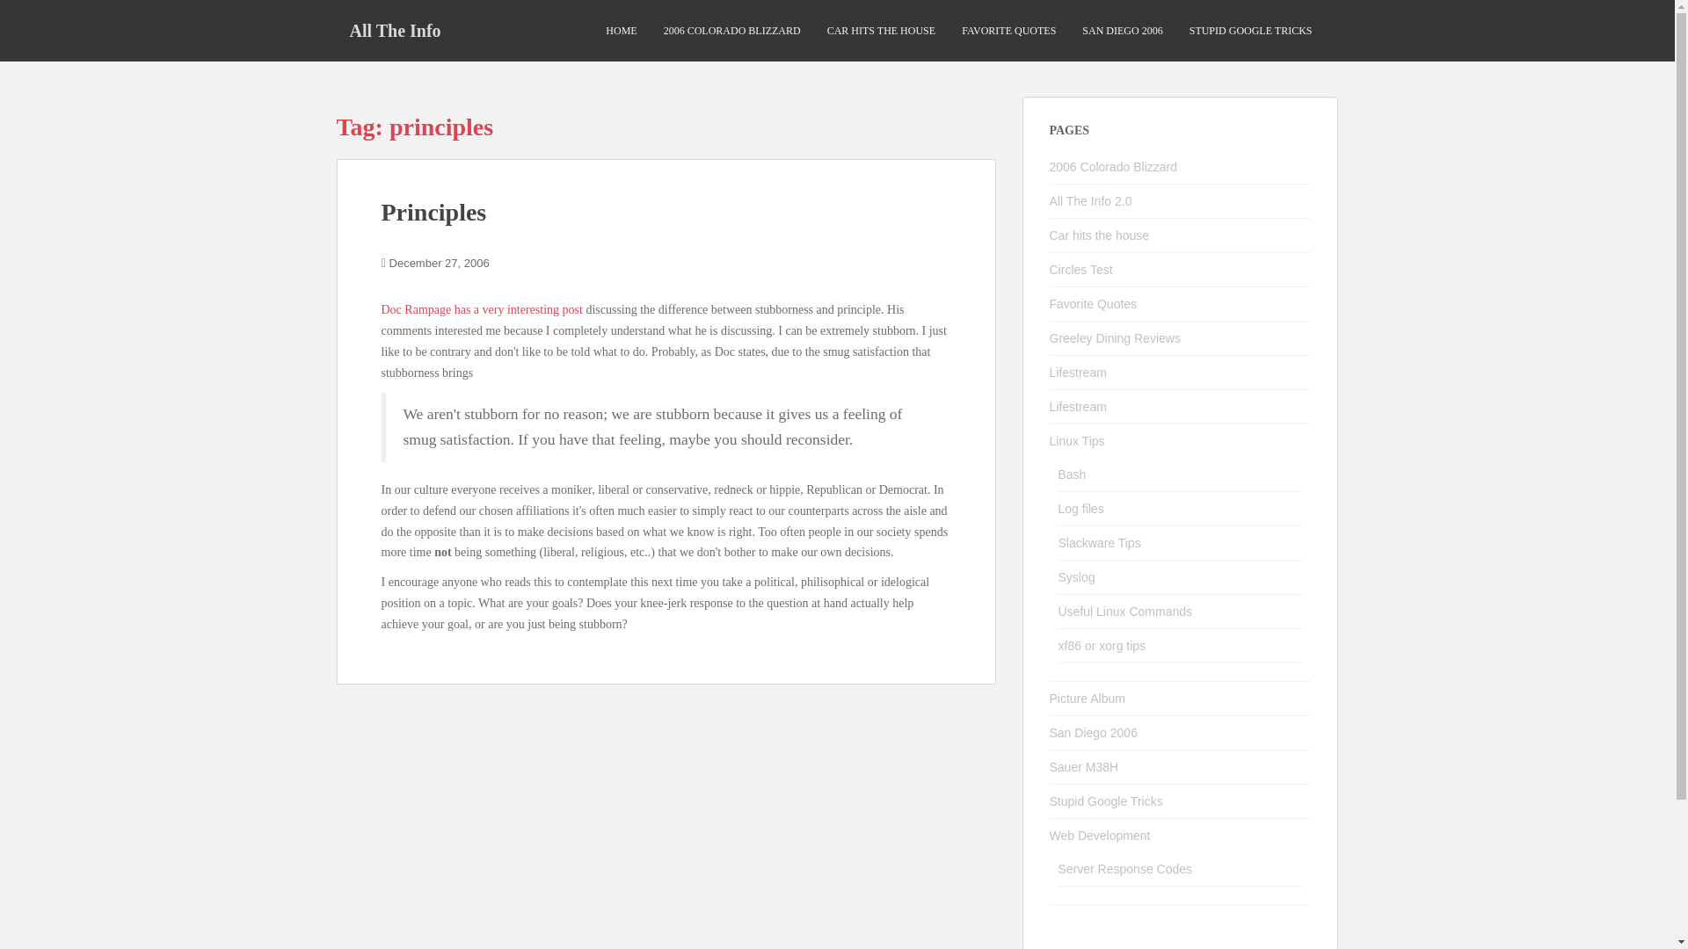 The image size is (1688, 949). I want to click on Bash, so click(1073, 474).